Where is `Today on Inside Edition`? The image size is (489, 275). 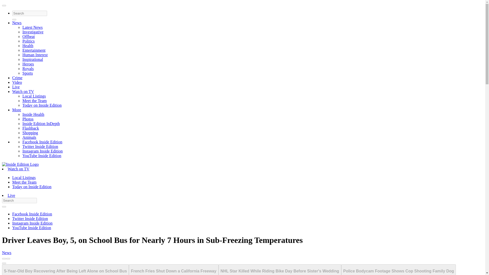 Today on Inside Edition is located at coordinates (42, 105).